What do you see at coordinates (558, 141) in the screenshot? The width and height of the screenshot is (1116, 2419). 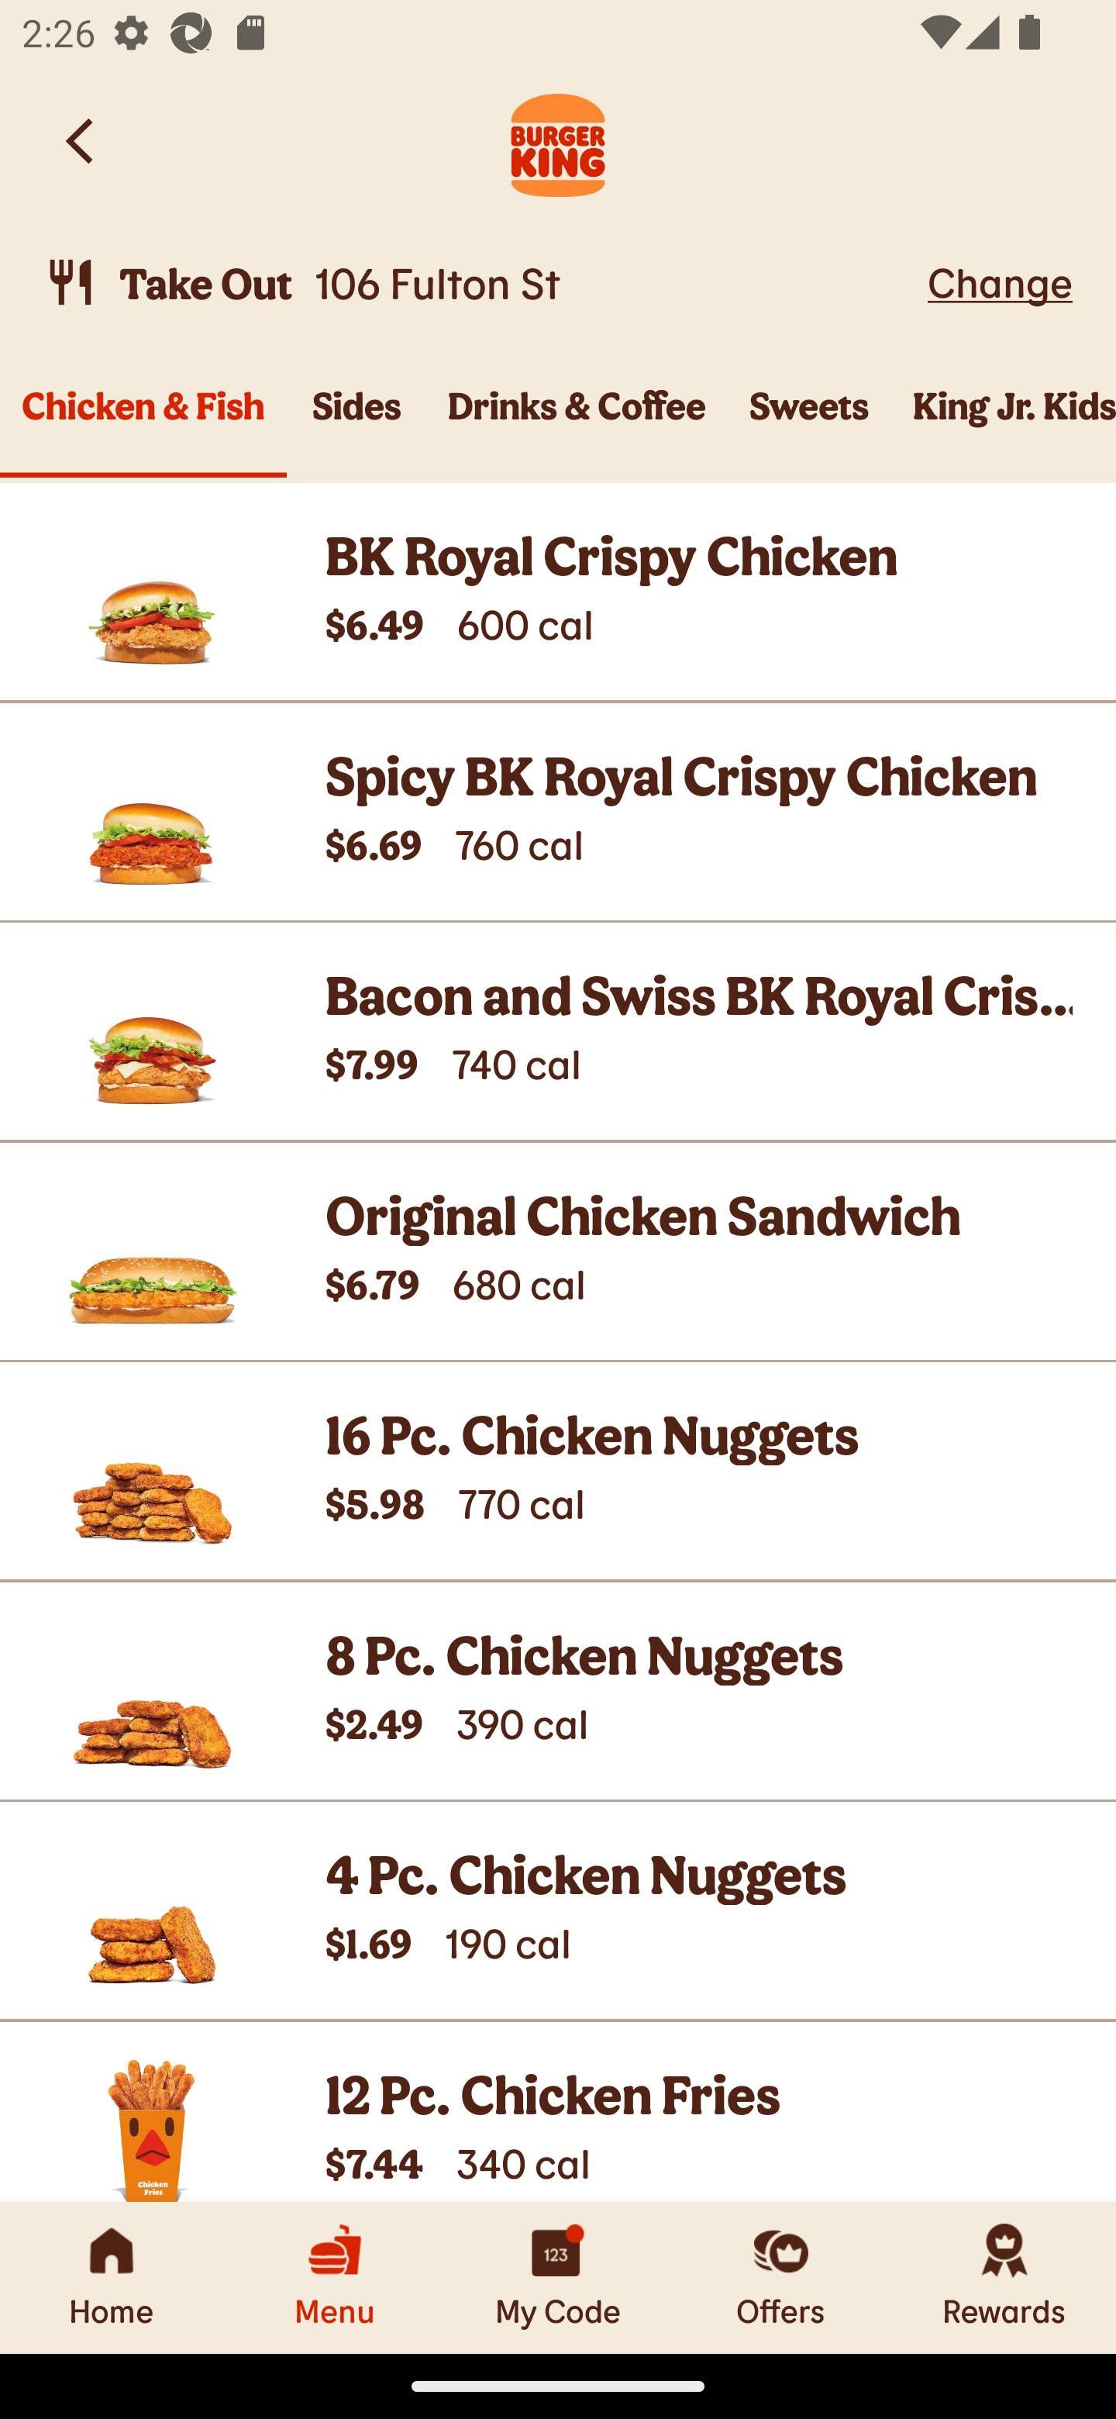 I see `Burger King Logo. Navigate to Home` at bounding box center [558, 141].